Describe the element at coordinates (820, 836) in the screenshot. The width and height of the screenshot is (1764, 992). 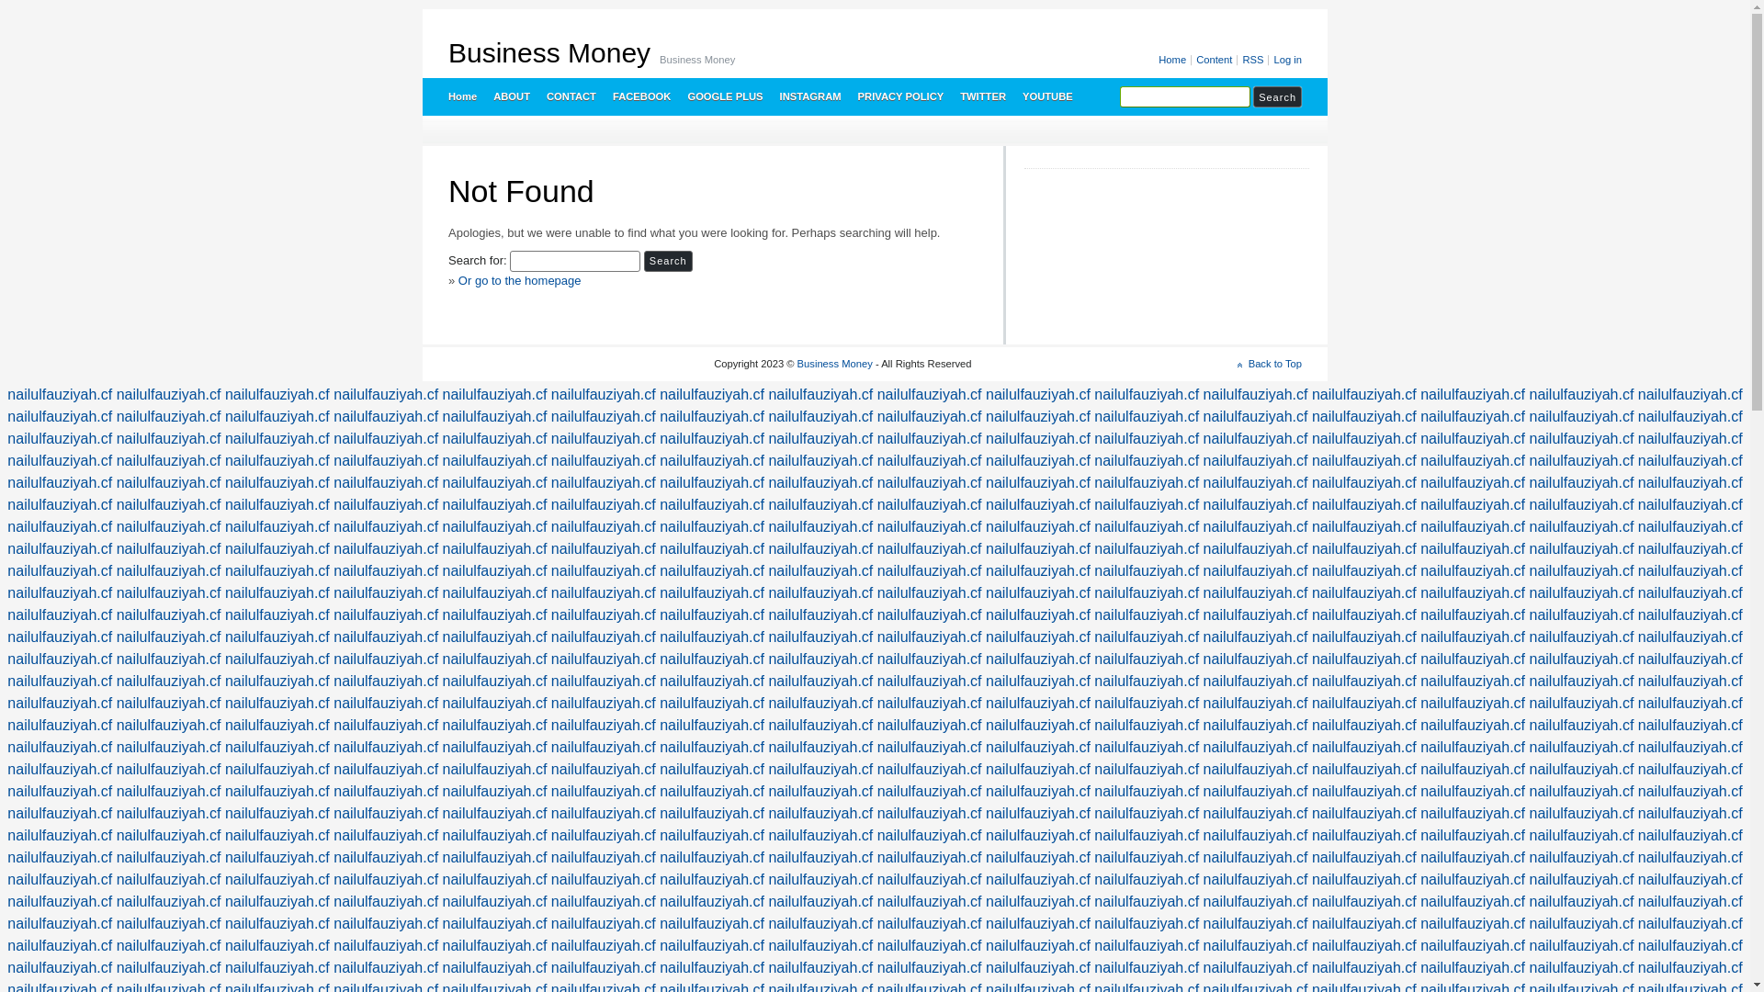
I see `nailulfauziyah.cf` at that location.